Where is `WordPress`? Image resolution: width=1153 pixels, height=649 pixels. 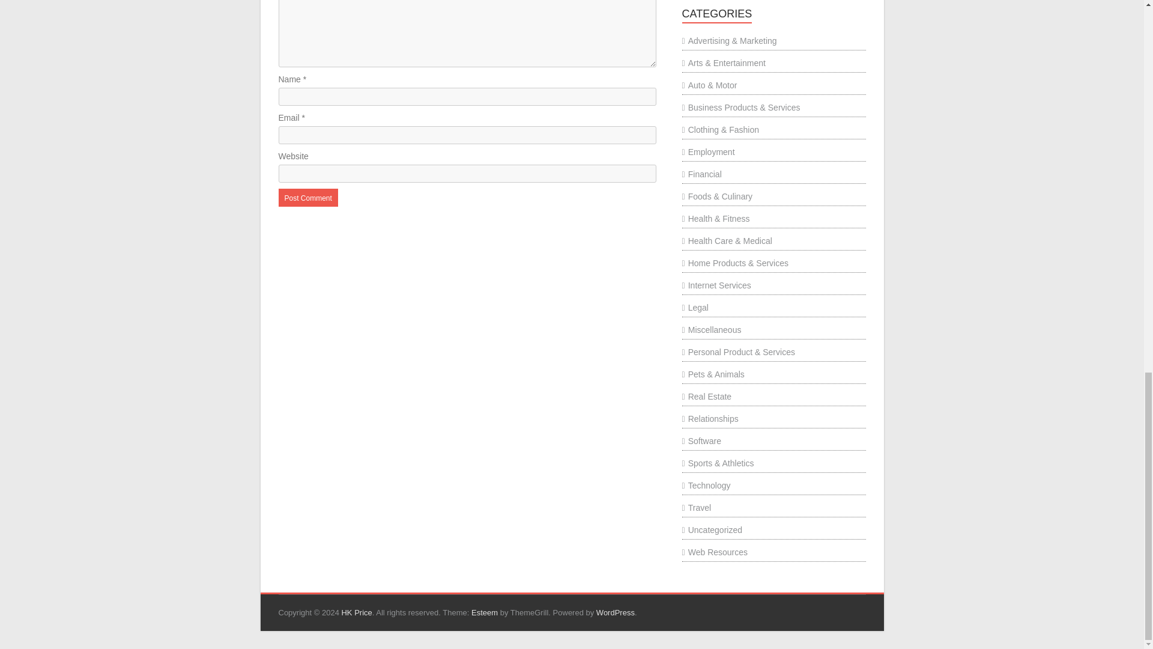
WordPress is located at coordinates (615, 612).